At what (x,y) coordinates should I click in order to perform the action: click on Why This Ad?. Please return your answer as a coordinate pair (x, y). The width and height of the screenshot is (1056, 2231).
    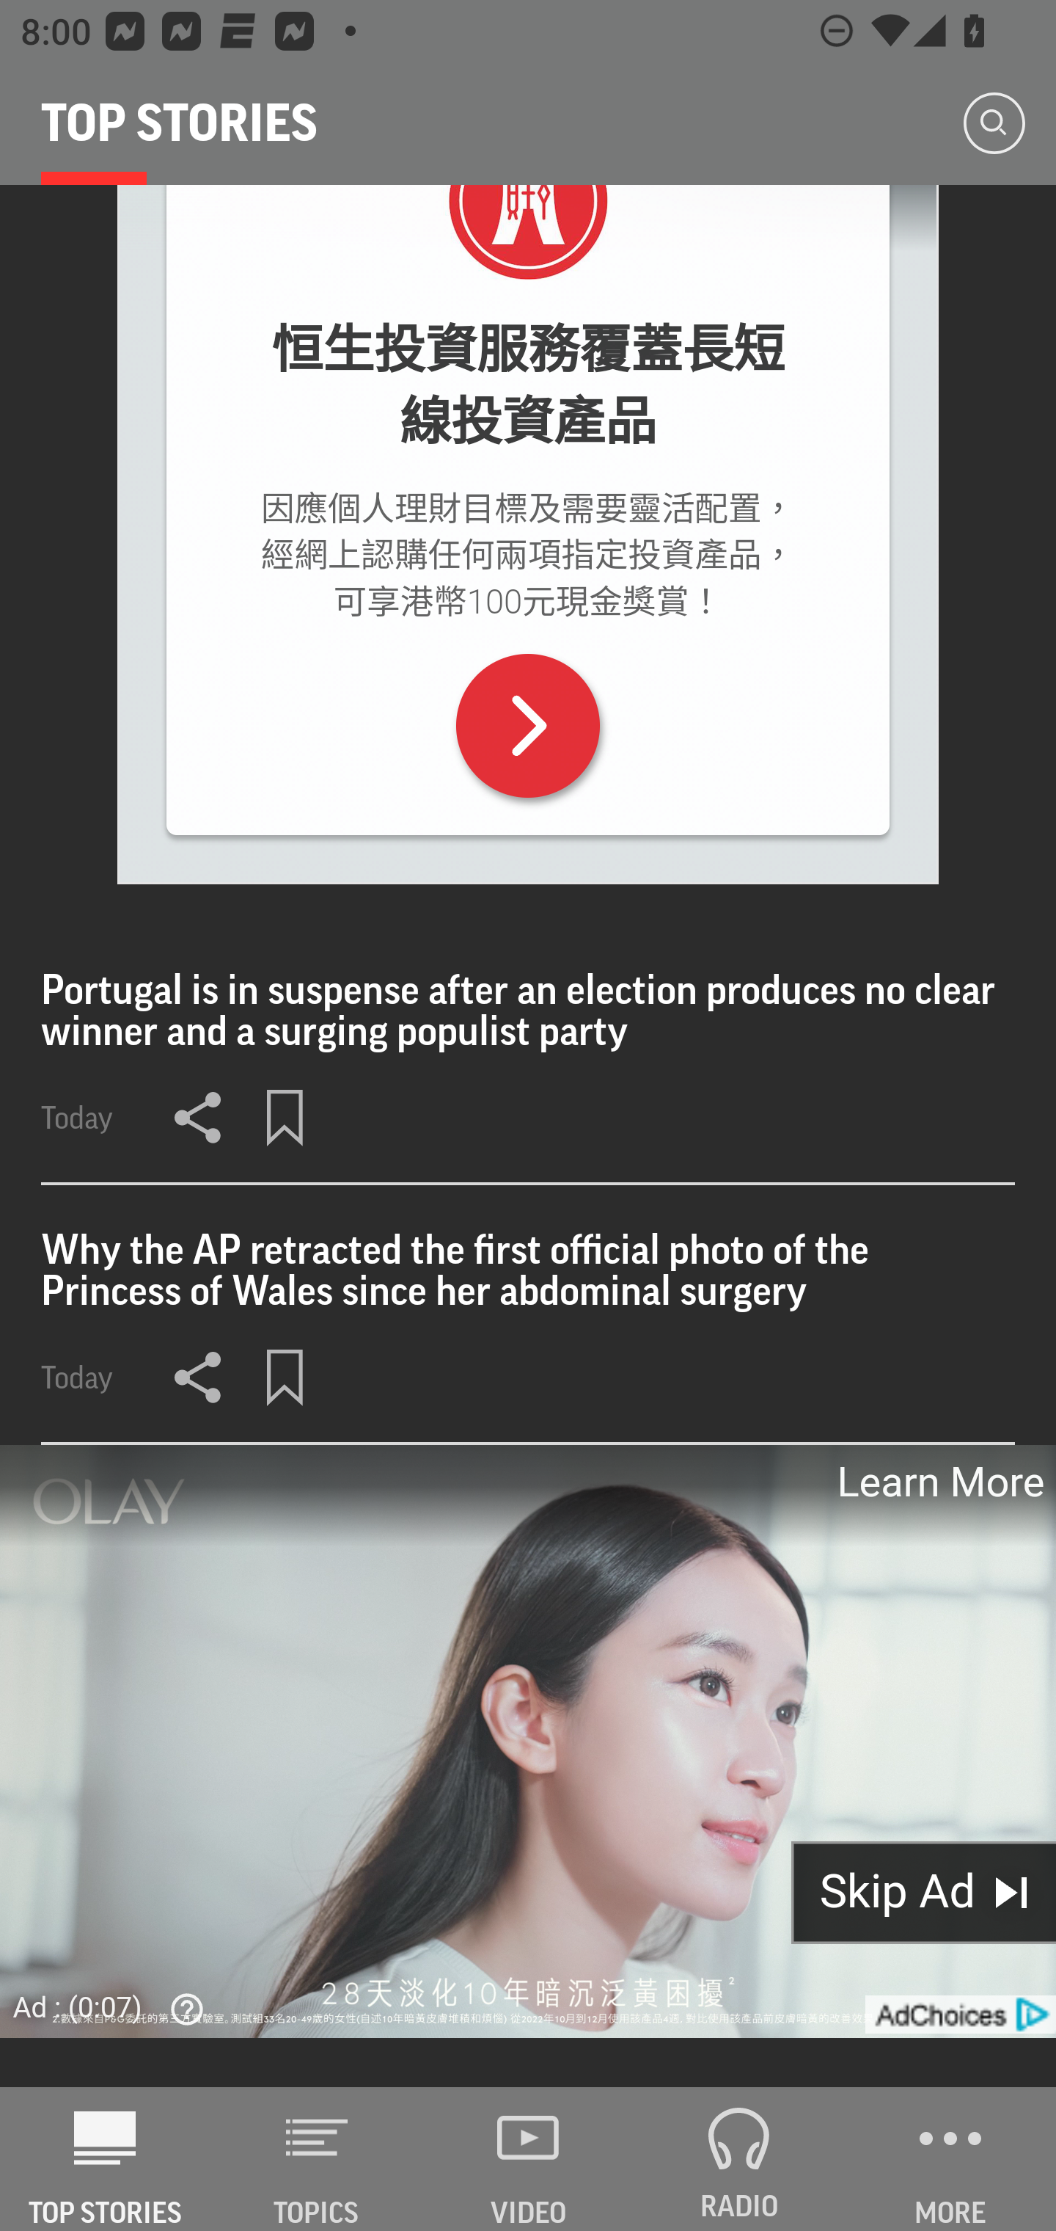
    Looking at the image, I should click on (180, 2009).